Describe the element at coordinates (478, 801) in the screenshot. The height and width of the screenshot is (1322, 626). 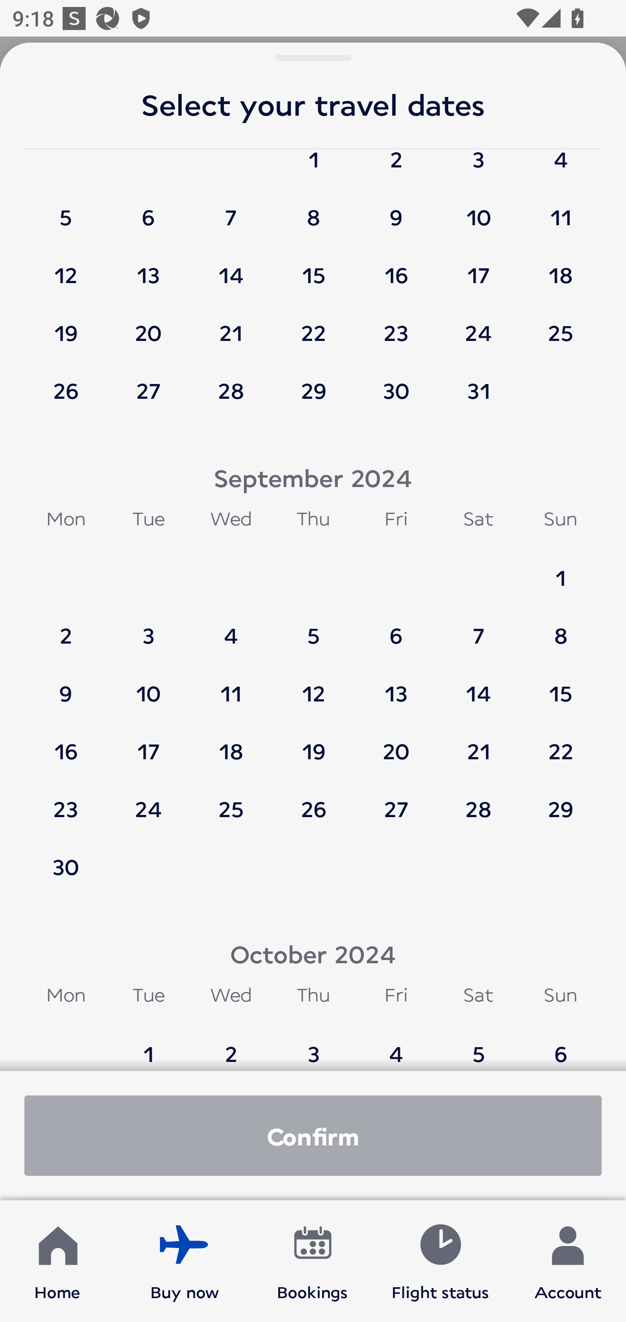
I see `28` at that location.